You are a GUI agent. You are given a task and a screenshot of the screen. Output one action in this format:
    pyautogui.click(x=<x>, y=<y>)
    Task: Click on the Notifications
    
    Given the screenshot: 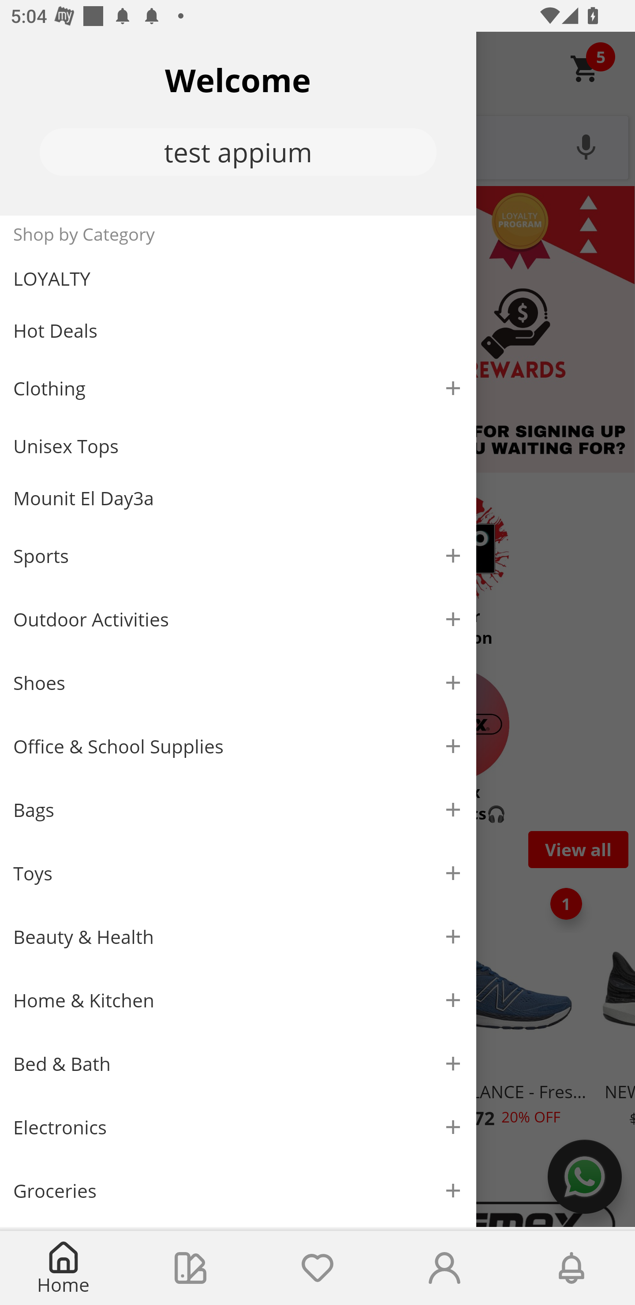 What is the action you would take?
    pyautogui.click(x=571, y=1268)
    